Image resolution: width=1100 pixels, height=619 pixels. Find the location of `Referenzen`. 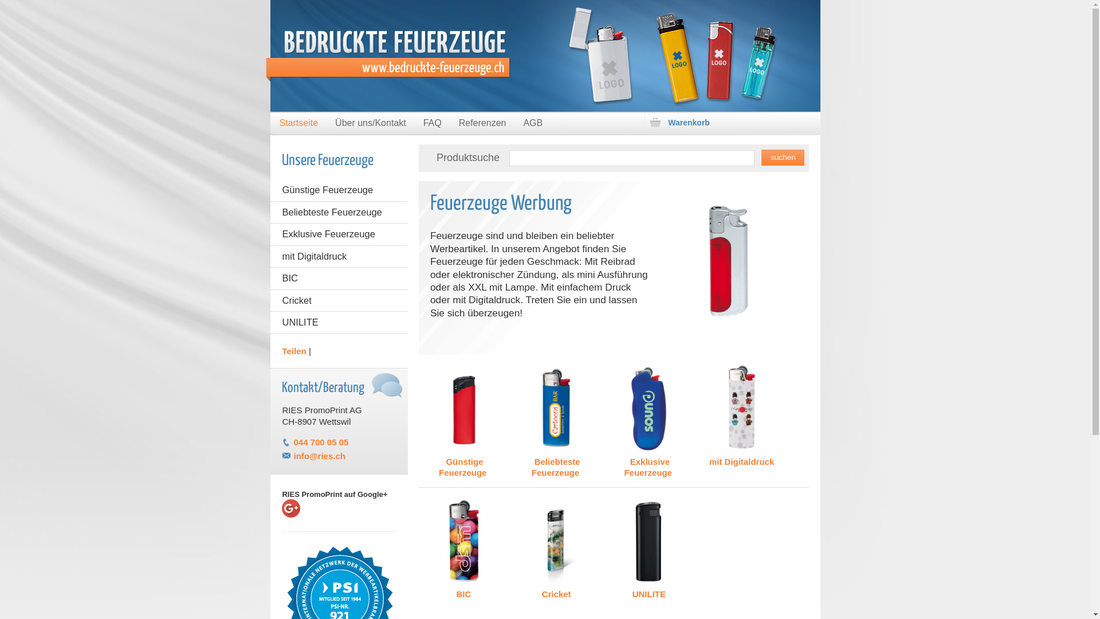

Referenzen is located at coordinates (482, 124).